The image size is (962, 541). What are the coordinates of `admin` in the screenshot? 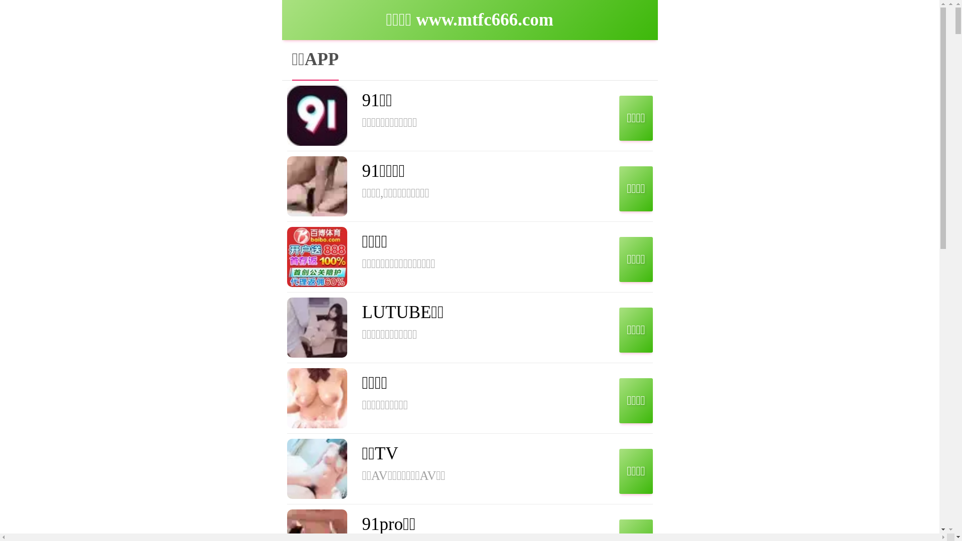 It's located at (333, 127).